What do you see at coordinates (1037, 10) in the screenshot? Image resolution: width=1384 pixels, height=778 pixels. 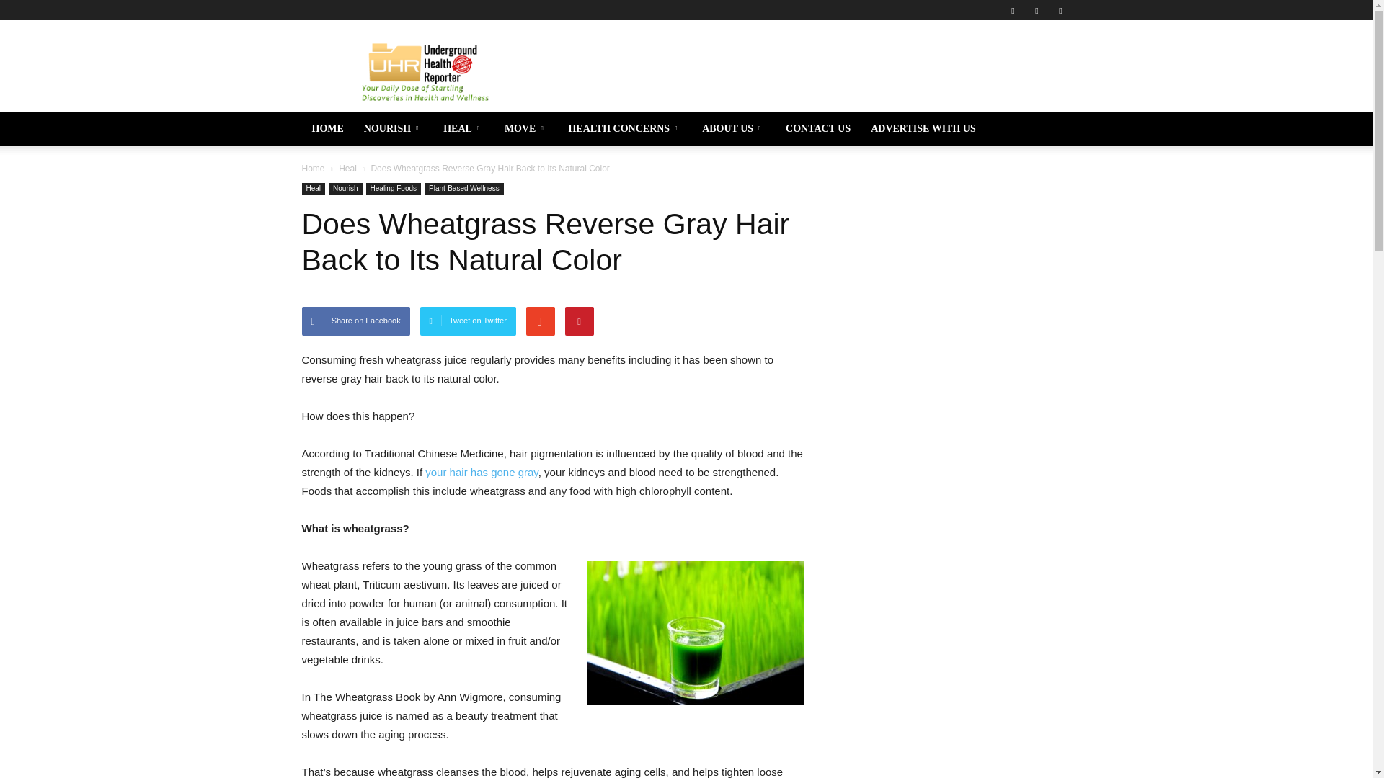 I see `Instagram` at bounding box center [1037, 10].